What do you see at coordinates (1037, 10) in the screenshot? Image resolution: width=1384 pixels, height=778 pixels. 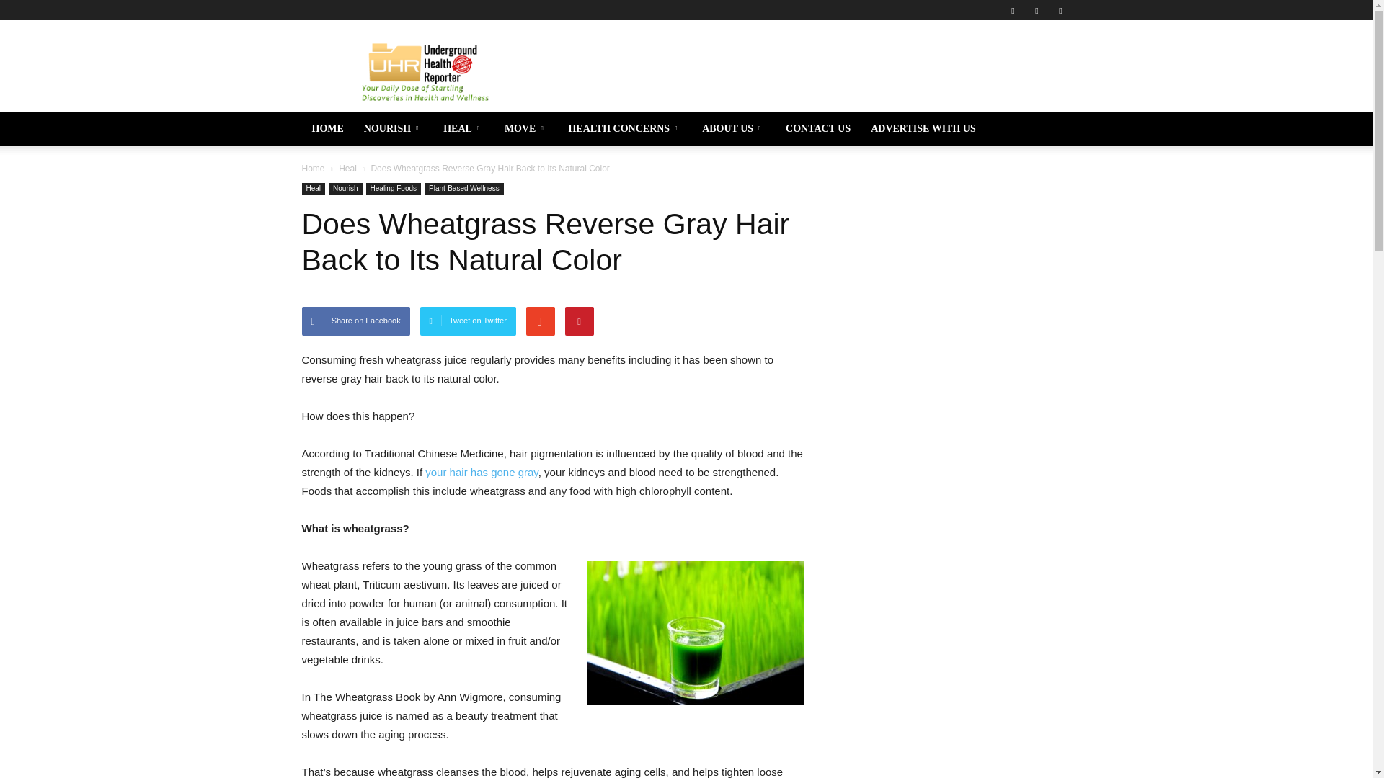 I see `Instagram` at bounding box center [1037, 10].